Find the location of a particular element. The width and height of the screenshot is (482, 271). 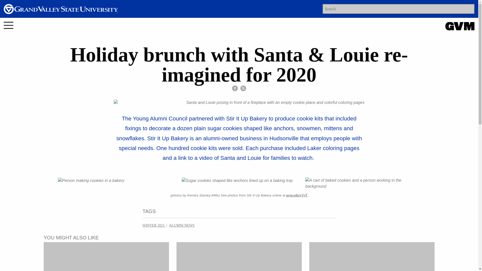

WINTER 2021 is located at coordinates (154, 225).